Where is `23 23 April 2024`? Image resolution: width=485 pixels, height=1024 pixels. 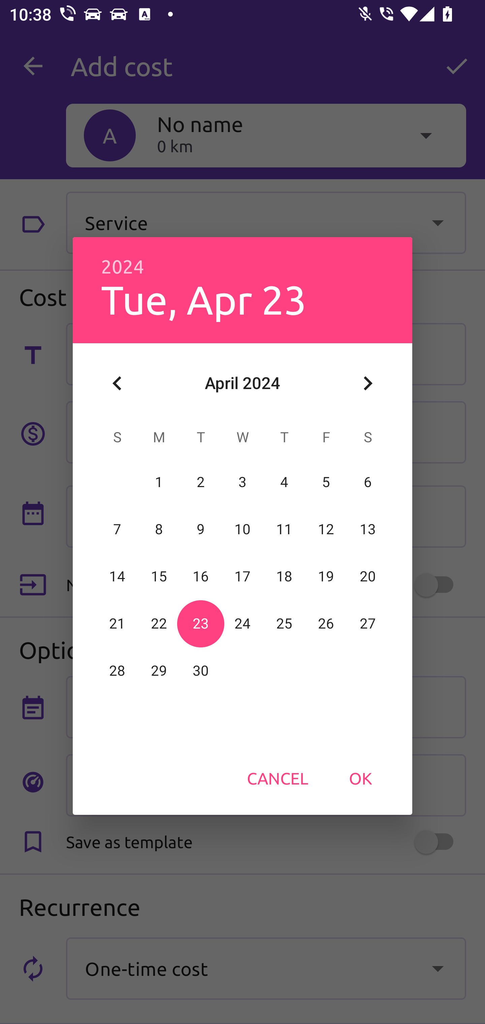 23 23 April 2024 is located at coordinates (201, 623).